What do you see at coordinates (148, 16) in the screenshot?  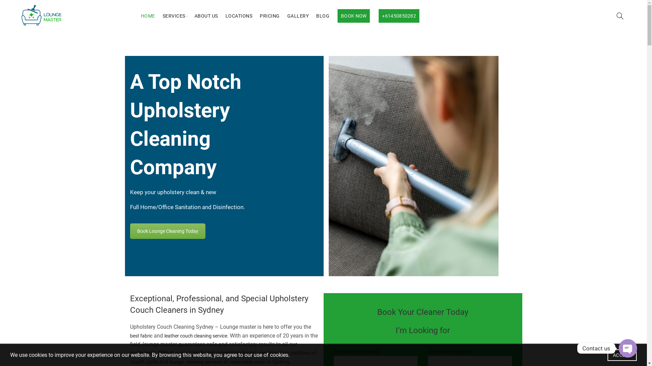 I see `HOME` at bounding box center [148, 16].